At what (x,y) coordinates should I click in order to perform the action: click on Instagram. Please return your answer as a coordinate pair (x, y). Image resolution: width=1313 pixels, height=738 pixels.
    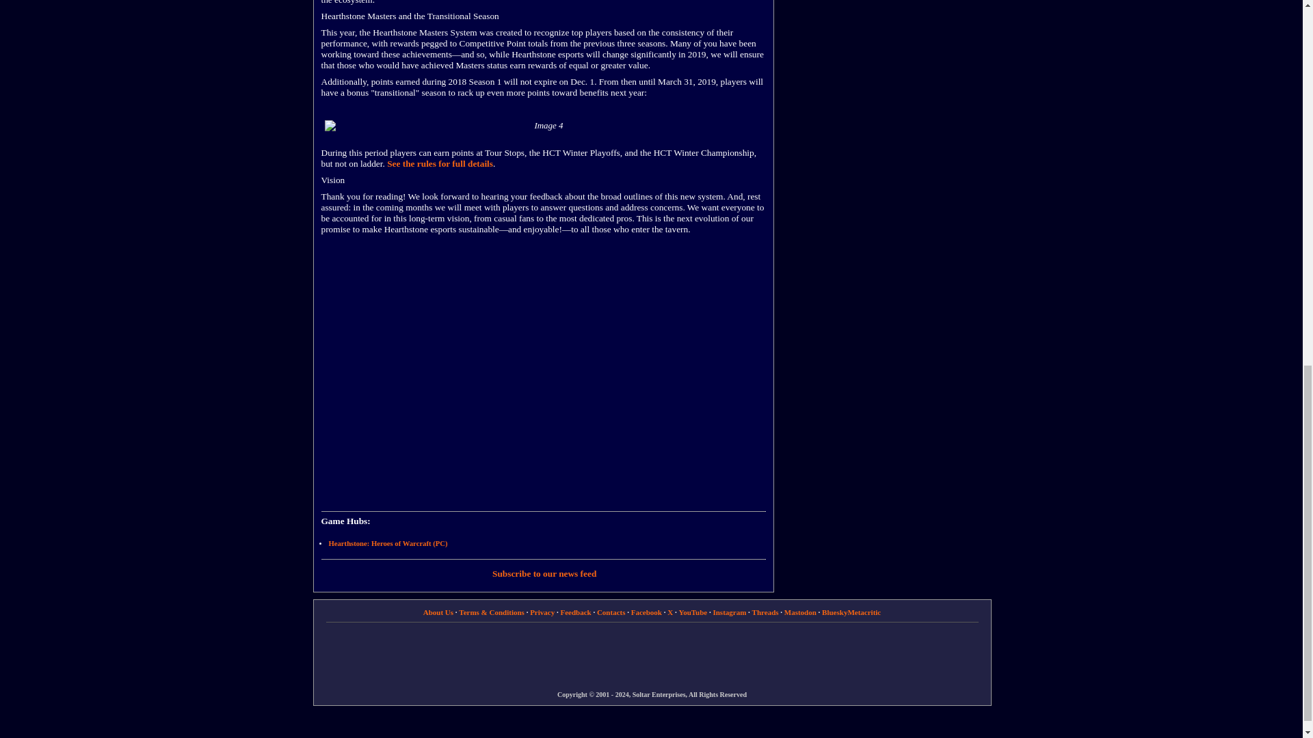
    Looking at the image, I should click on (729, 612).